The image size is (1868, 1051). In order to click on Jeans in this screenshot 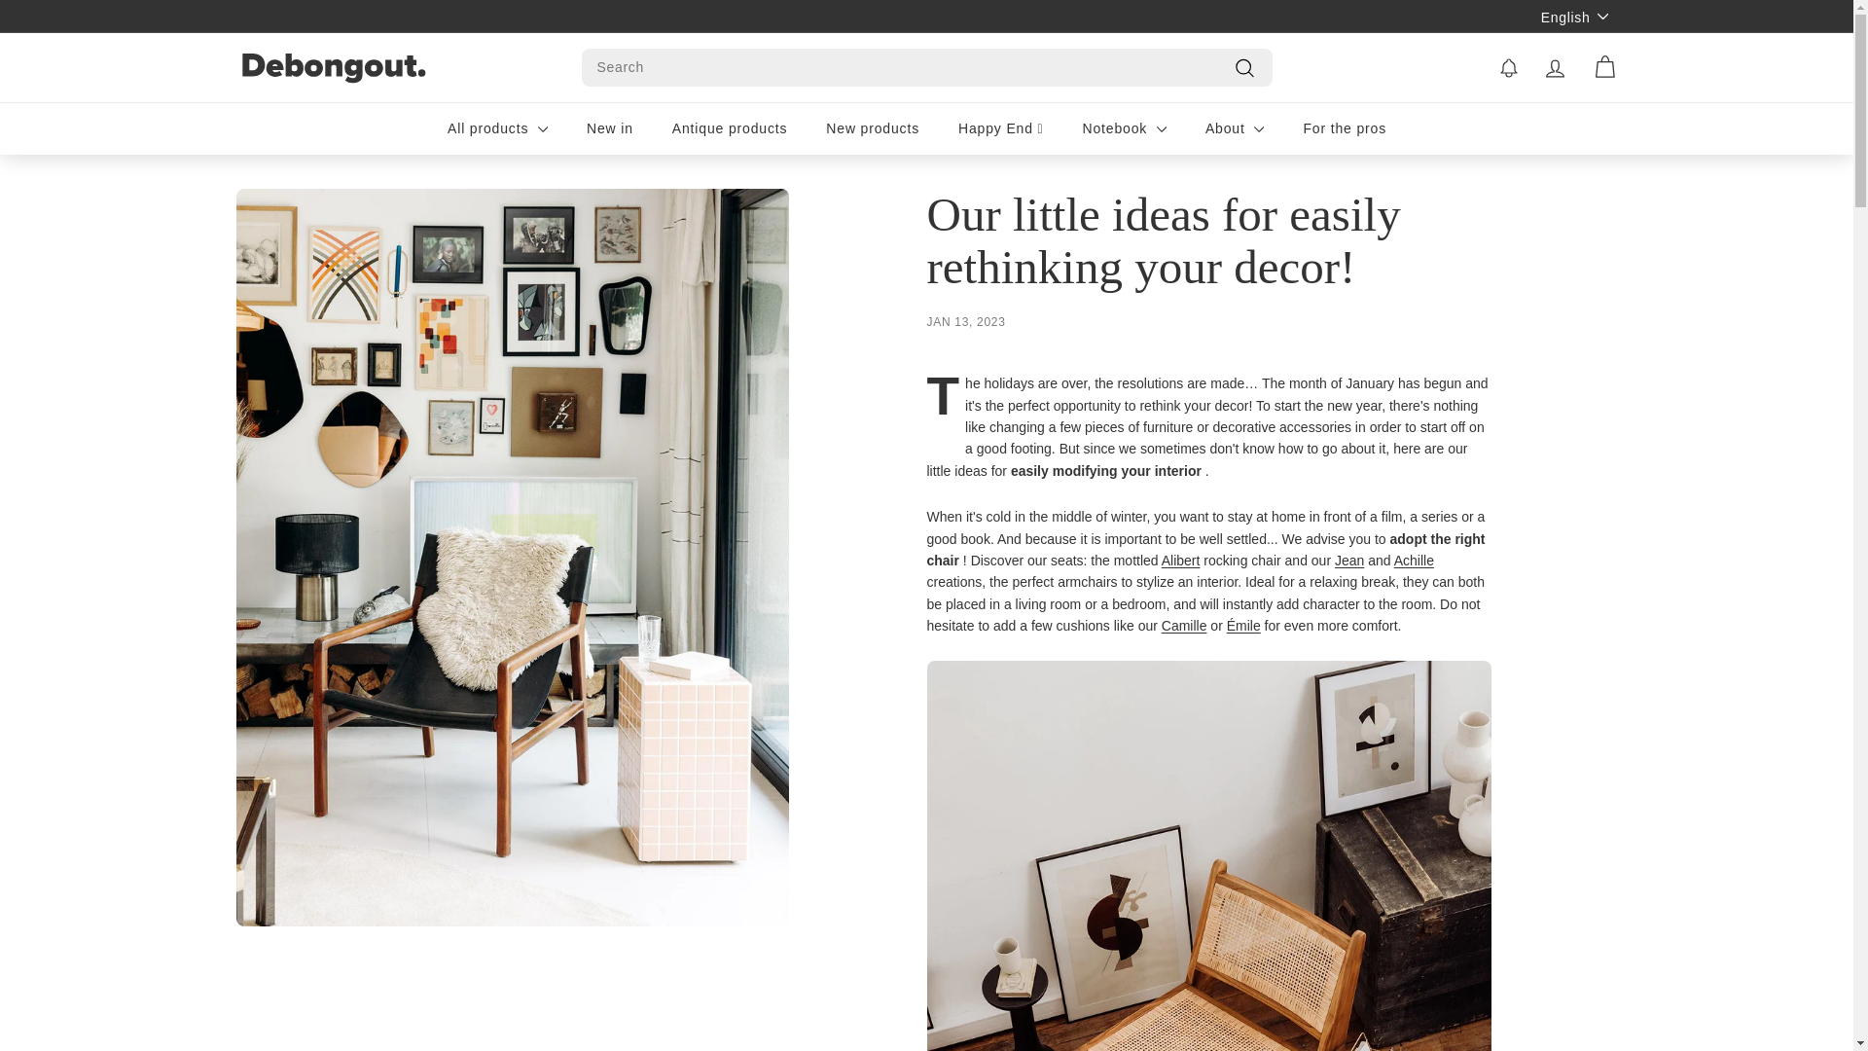, I will do `click(1348, 561)`.